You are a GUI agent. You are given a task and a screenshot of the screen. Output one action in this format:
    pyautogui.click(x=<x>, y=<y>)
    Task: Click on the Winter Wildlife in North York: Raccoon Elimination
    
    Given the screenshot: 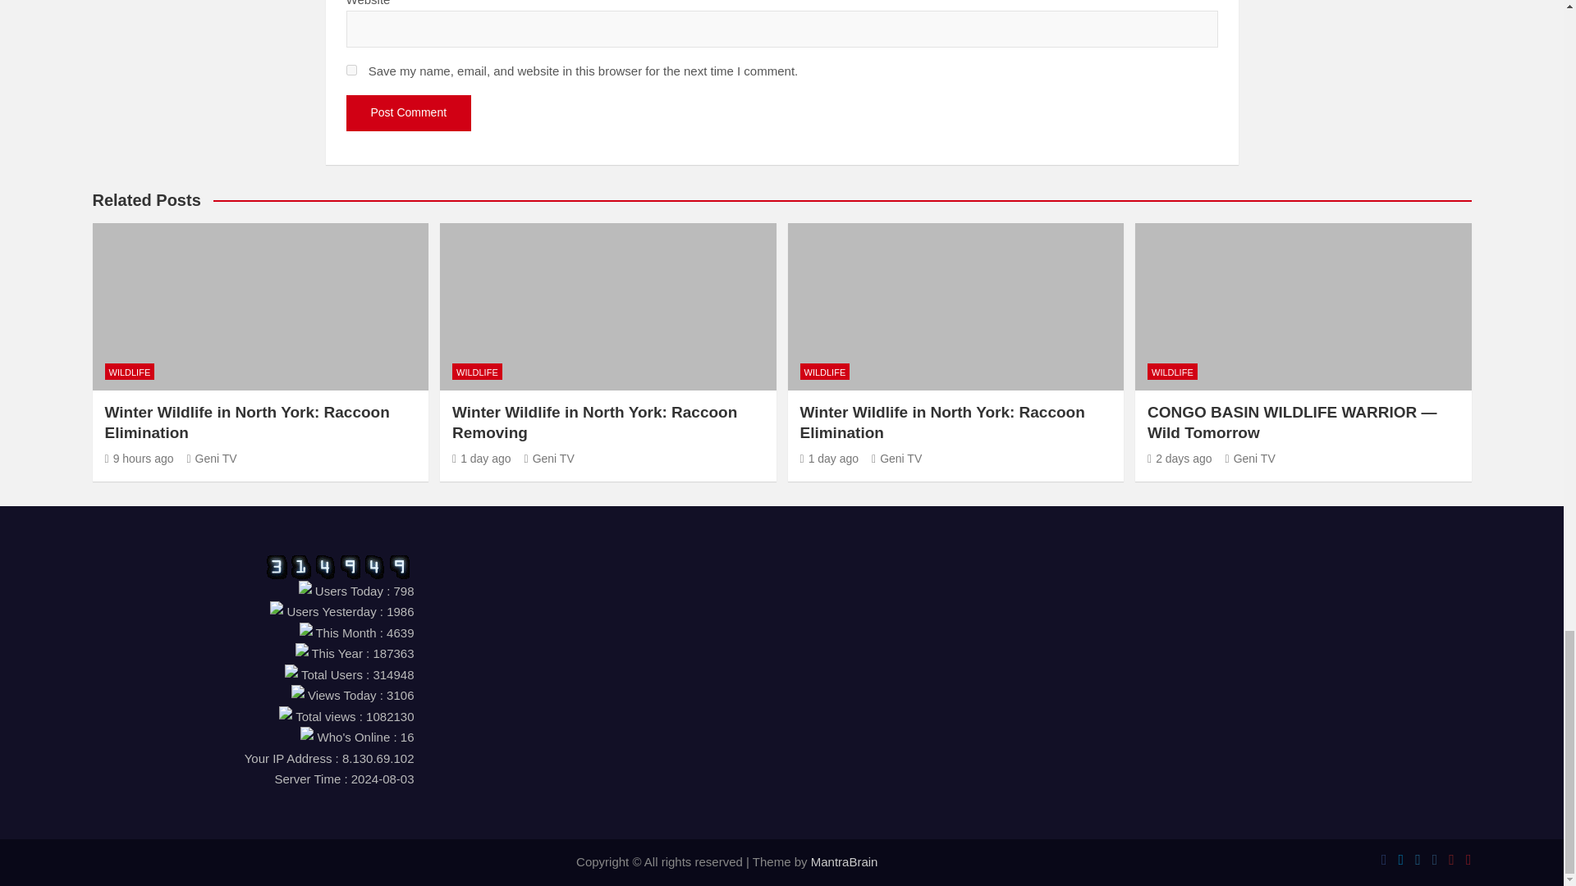 What is the action you would take?
    pyautogui.click(x=140, y=458)
    